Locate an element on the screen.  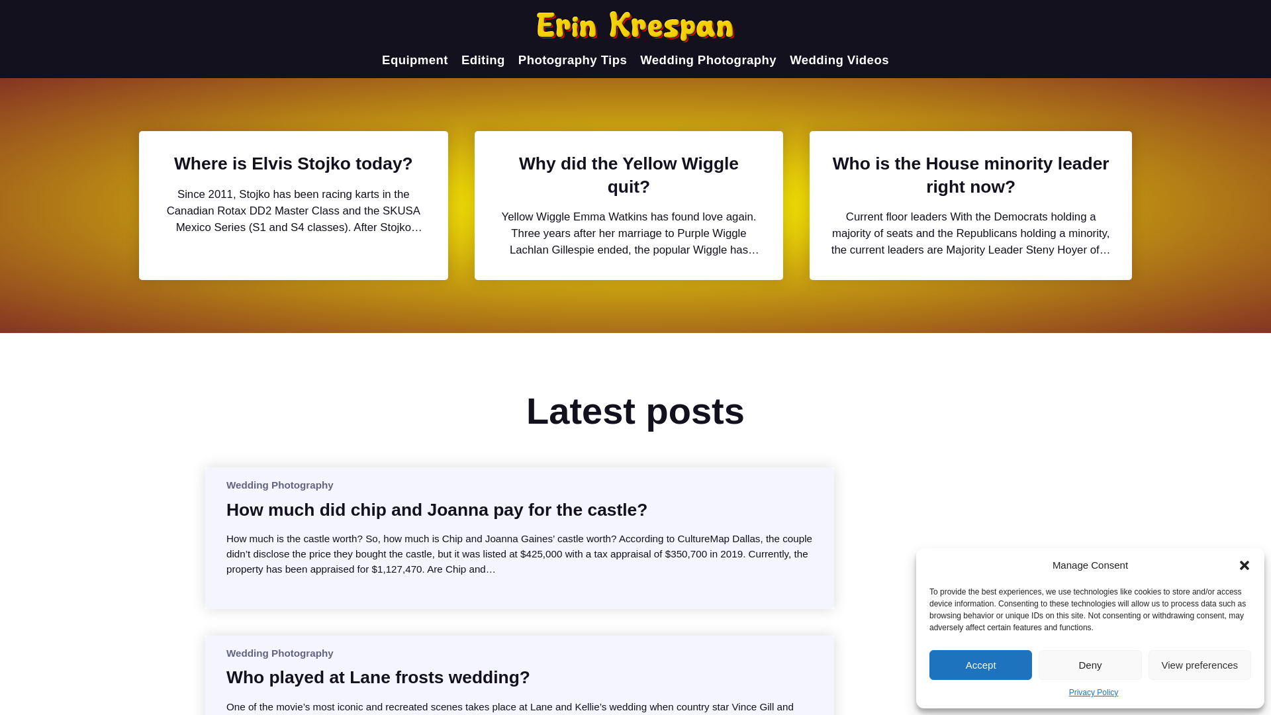
Privacy Policy is located at coordinates (1094, 692).